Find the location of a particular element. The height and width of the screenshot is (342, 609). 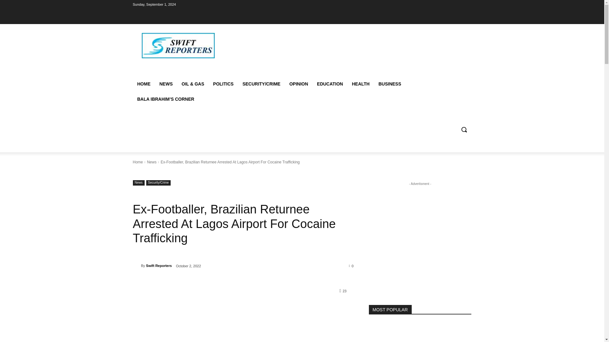

Swift Reporters is located at coordinates (136, 265).